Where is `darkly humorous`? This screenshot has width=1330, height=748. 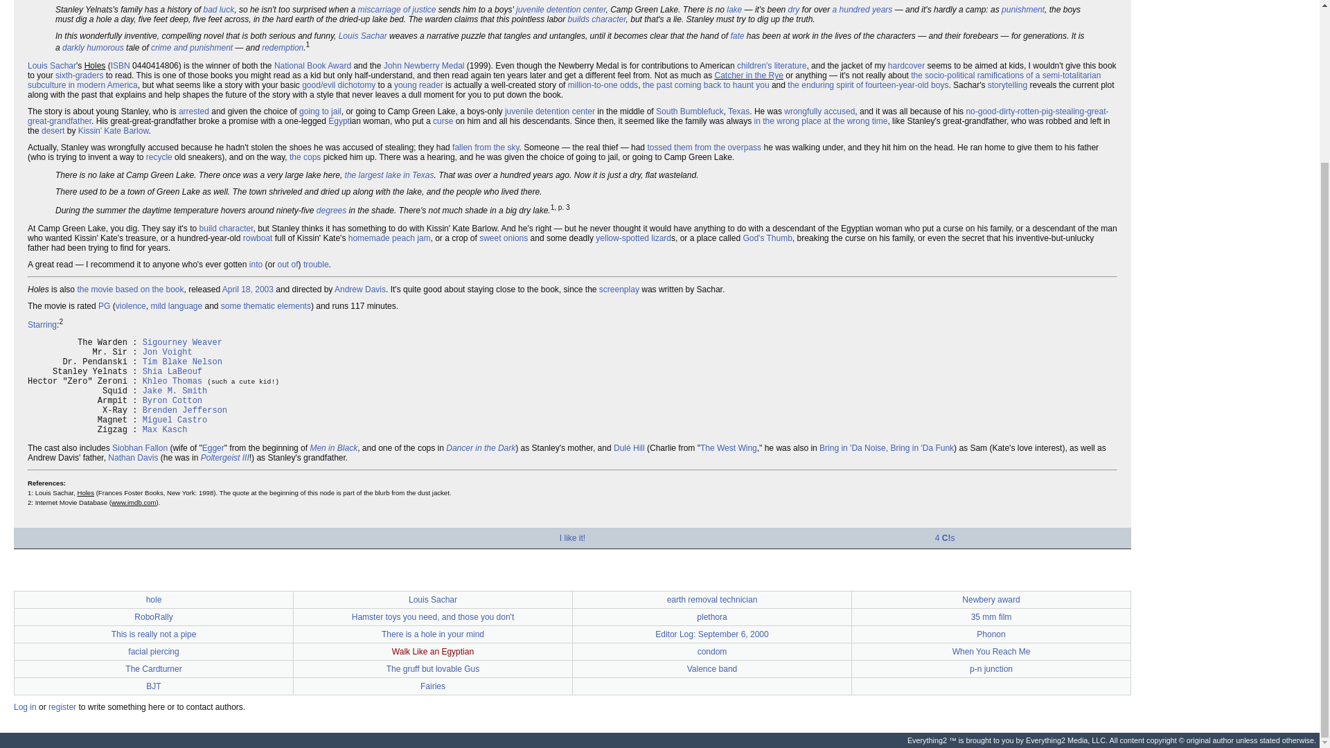
darkly humorous is located at coordinates (93, 47).